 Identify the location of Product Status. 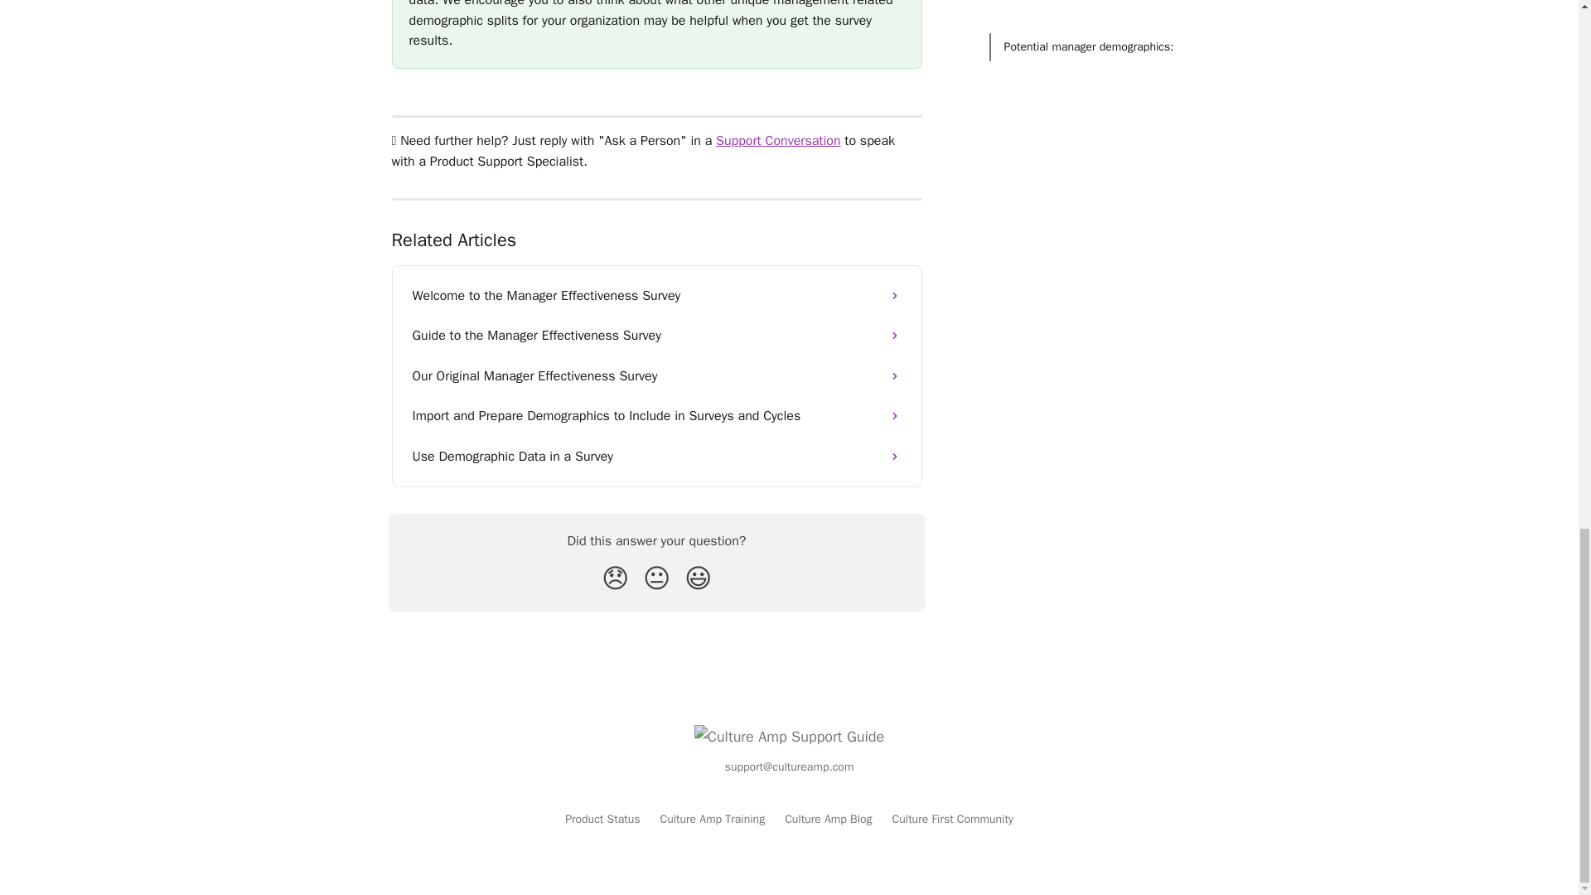
(602, 819).